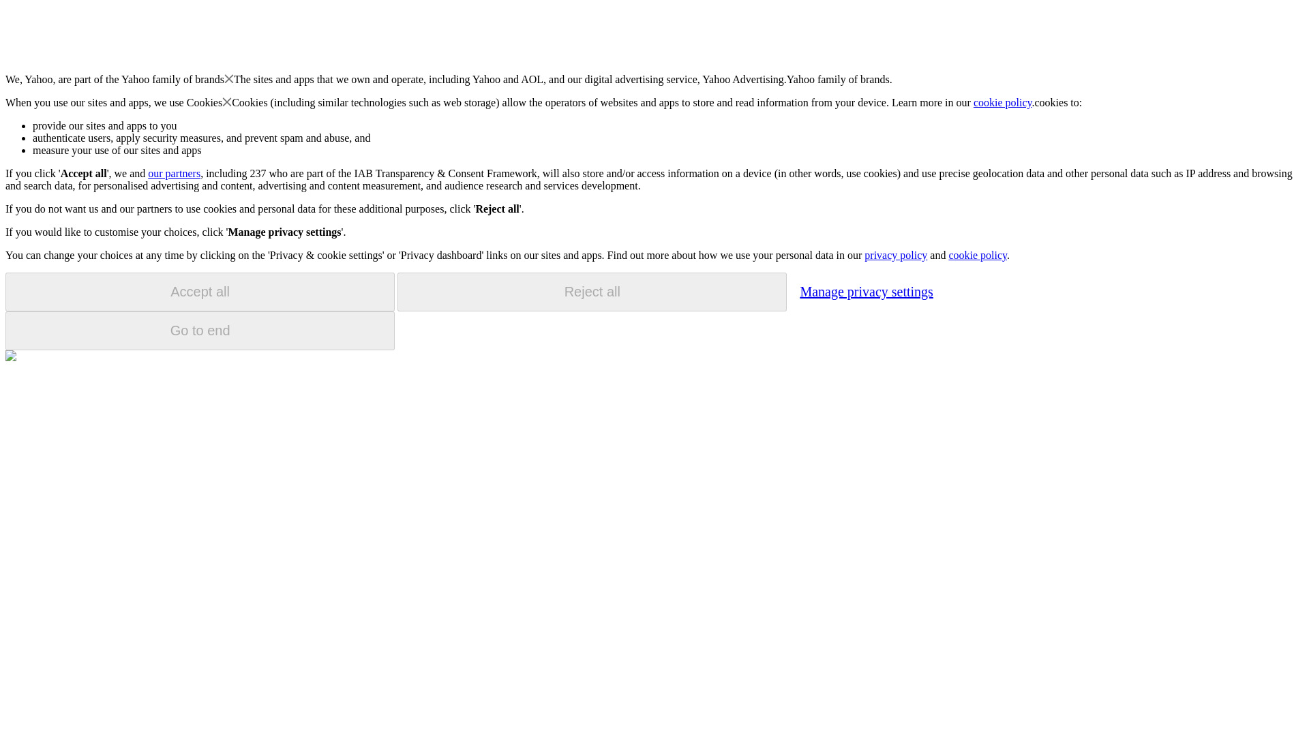 This screenshot has width=1309, height=736. Describe the element at coordinates (200, 331) in the screenshot. I see `Go to end` at that location.